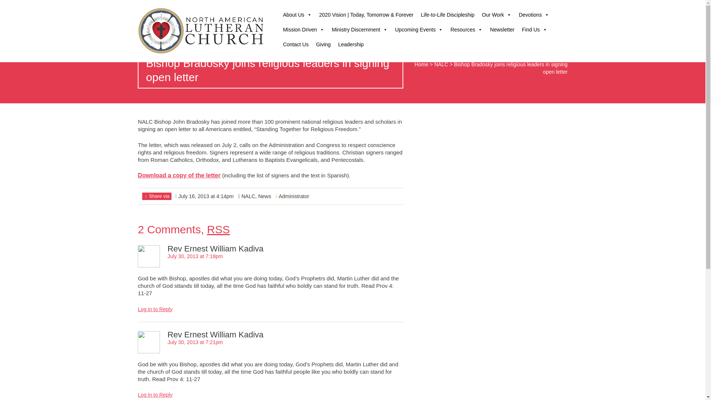 The width and height of the screenshot is (711, 400). What do you see at coordinates (10, 6) in the screenshot?
I see `Search` at bounding box center [10, 6].